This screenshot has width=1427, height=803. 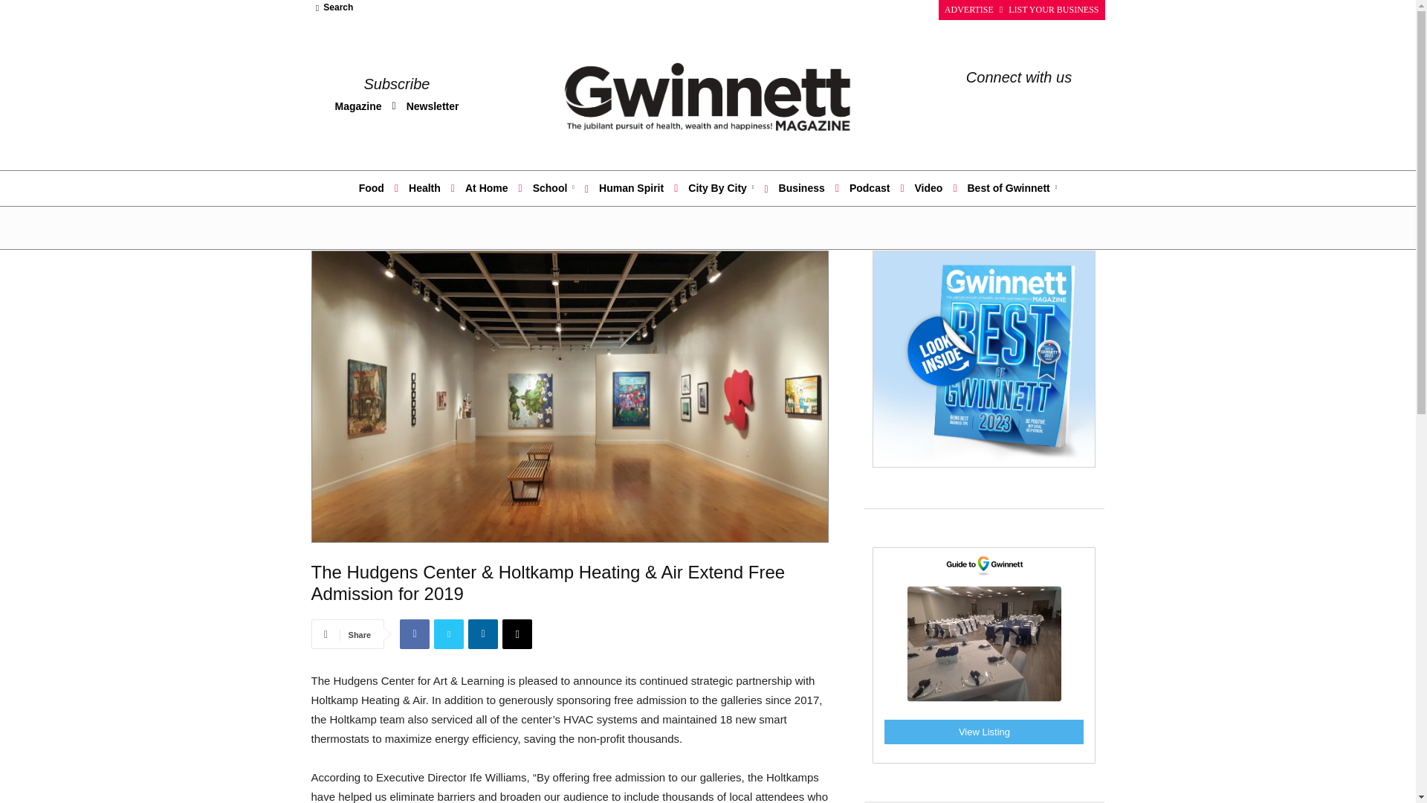 I want to click on 2023 Best of Gwinnett, so click(x=984, y=358).